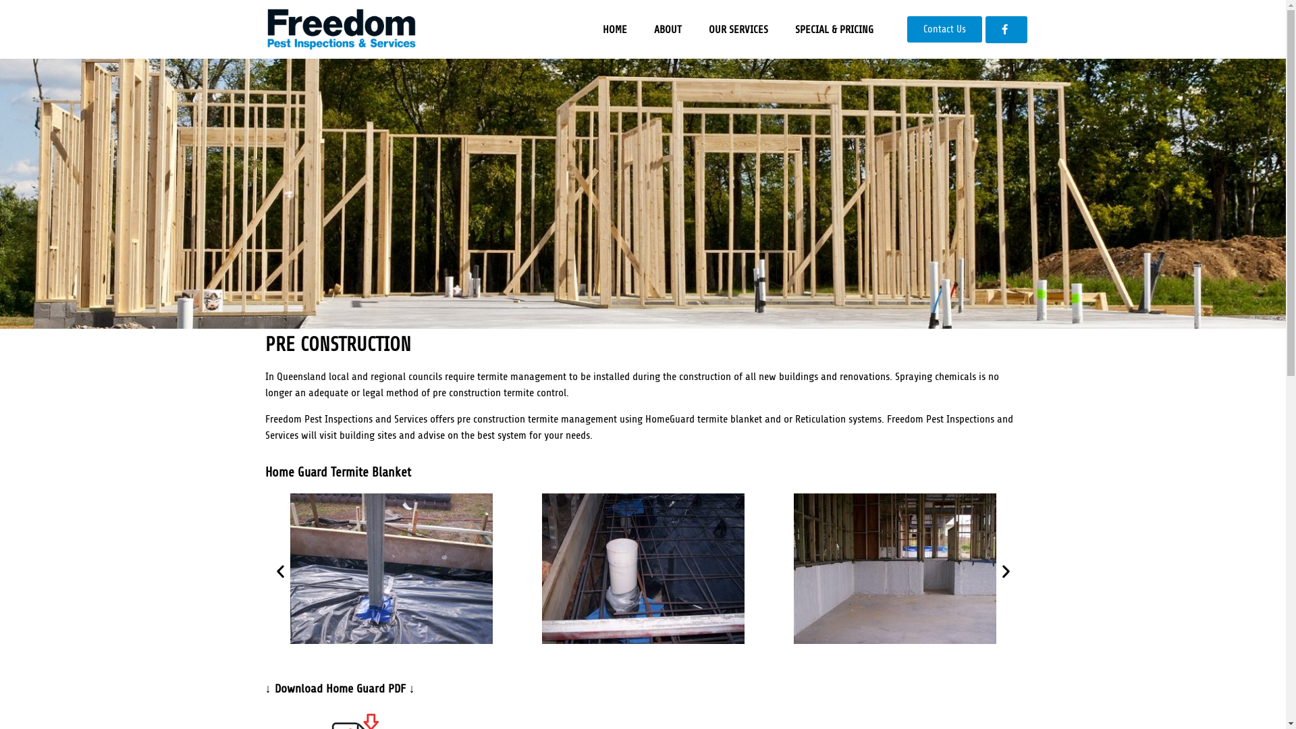  I want to click on OUR SERVICES, so click(738, 30).